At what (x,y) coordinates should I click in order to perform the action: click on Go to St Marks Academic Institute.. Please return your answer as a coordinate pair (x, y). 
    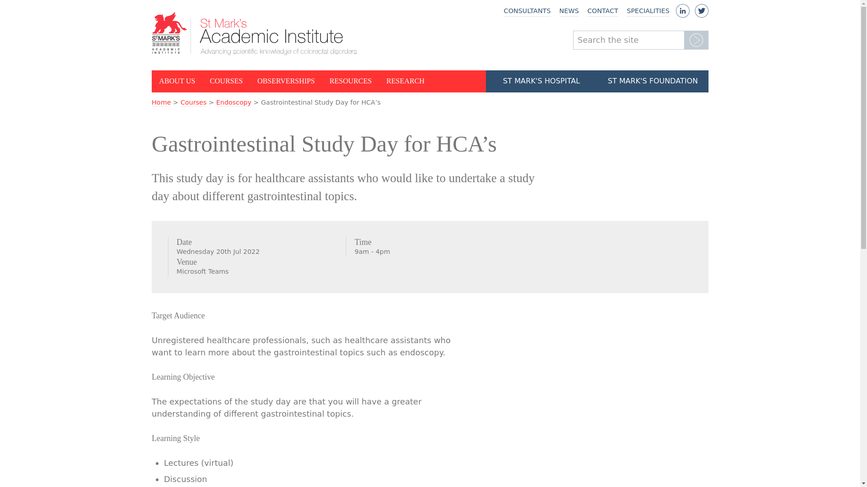
    Looking at the image, I should click on (161, 103).